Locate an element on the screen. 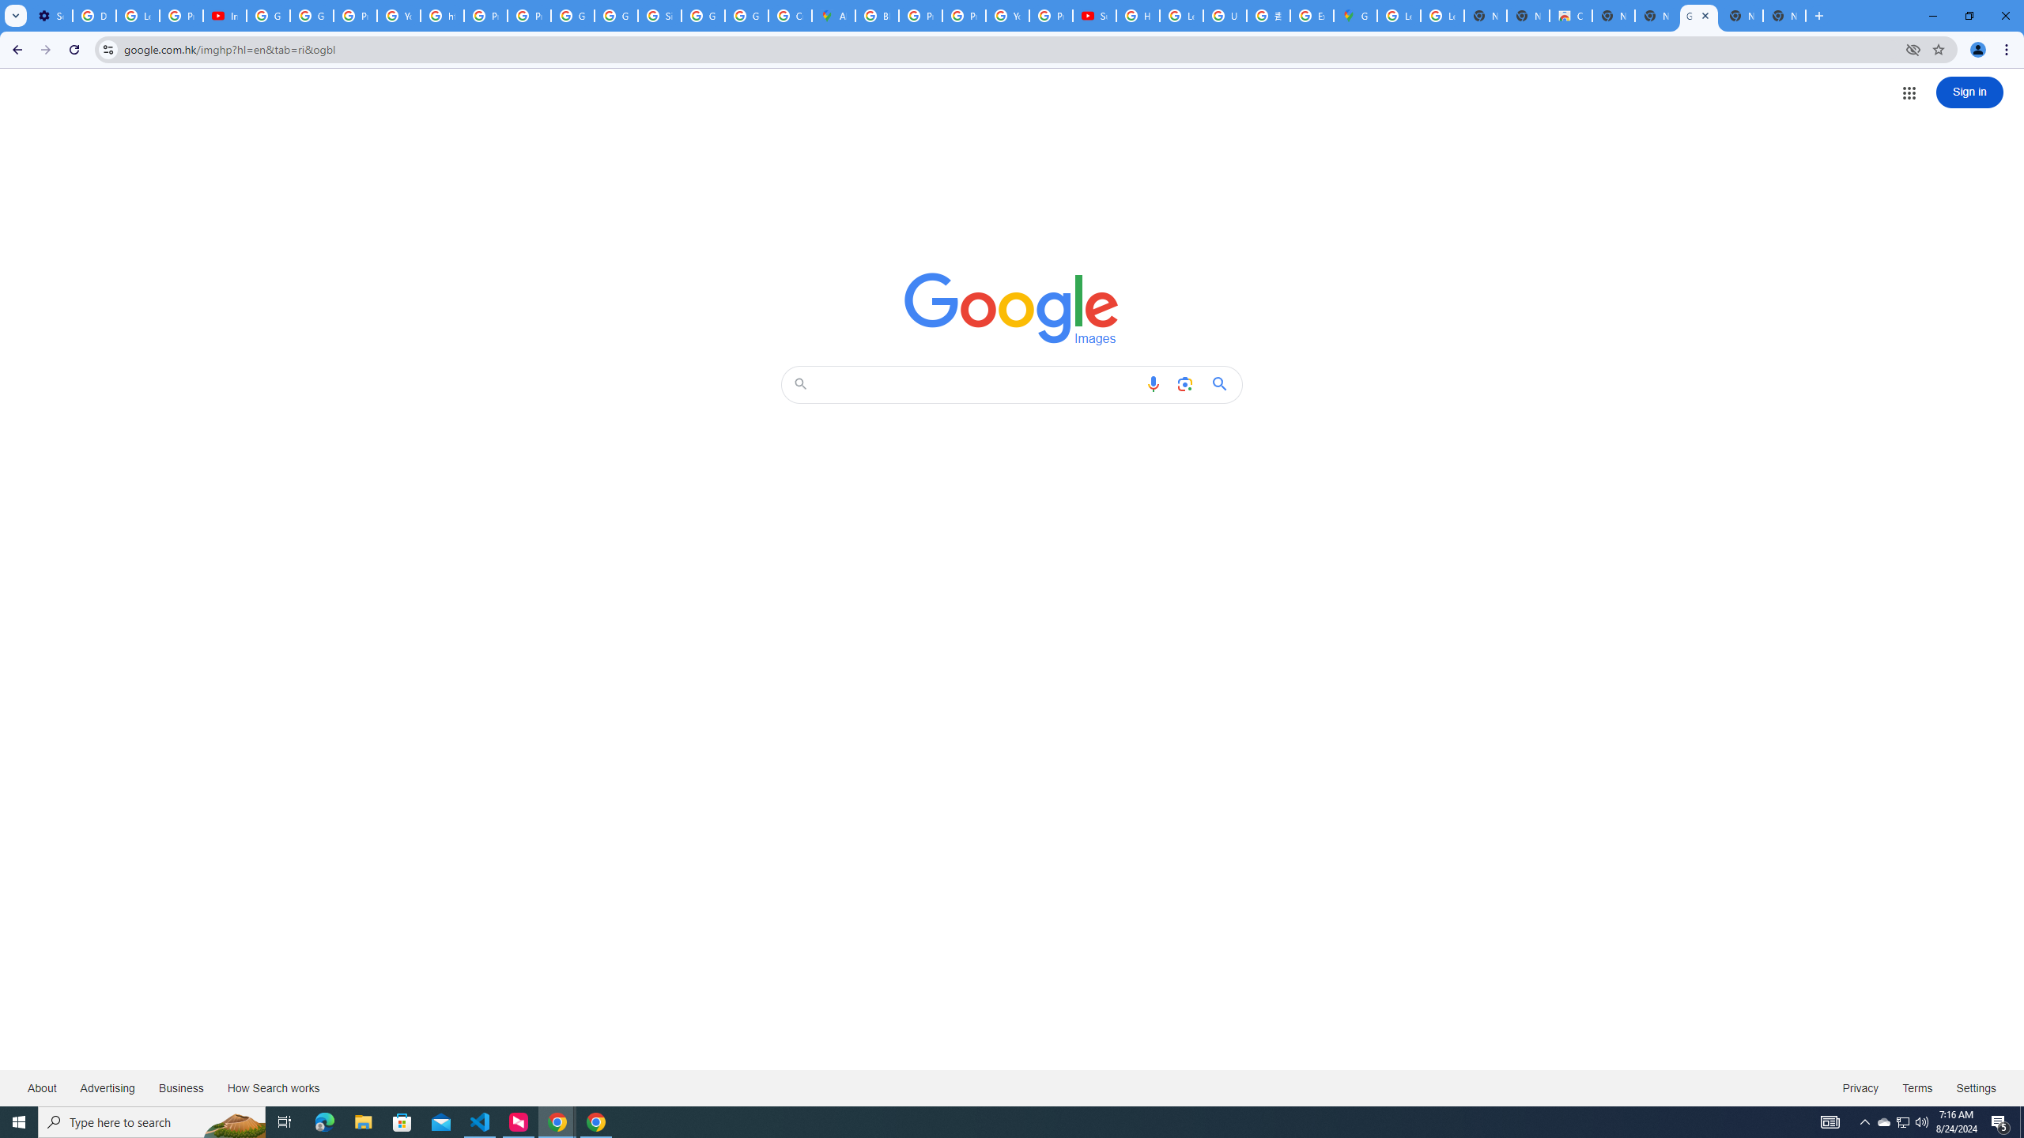  Google Maps is located at coordinates (1355, 16).